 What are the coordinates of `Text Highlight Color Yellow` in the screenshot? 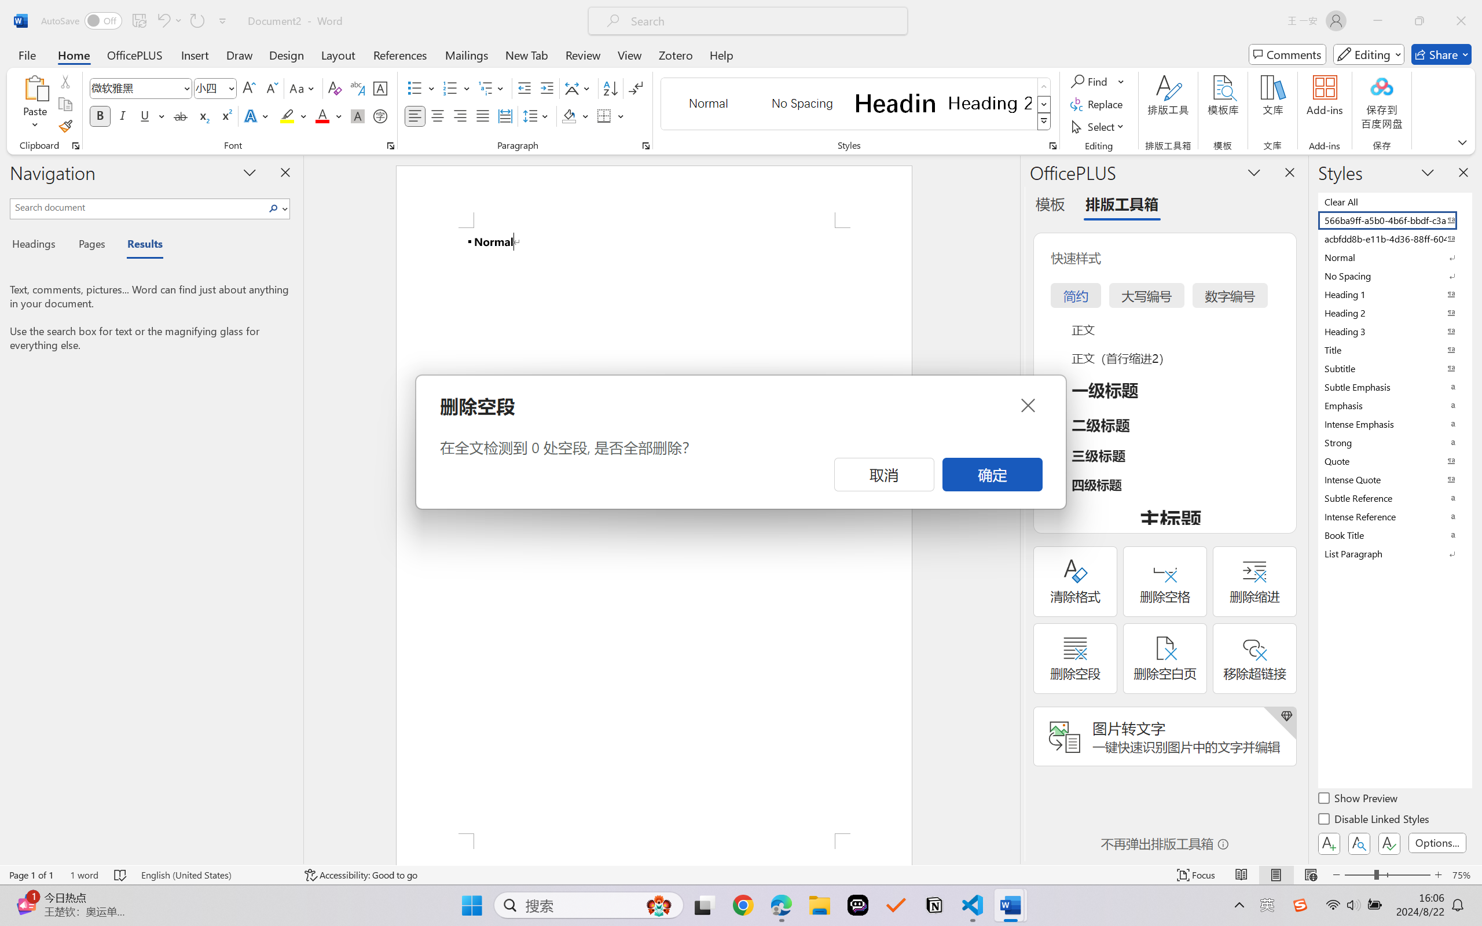 It's located at (287, 116).